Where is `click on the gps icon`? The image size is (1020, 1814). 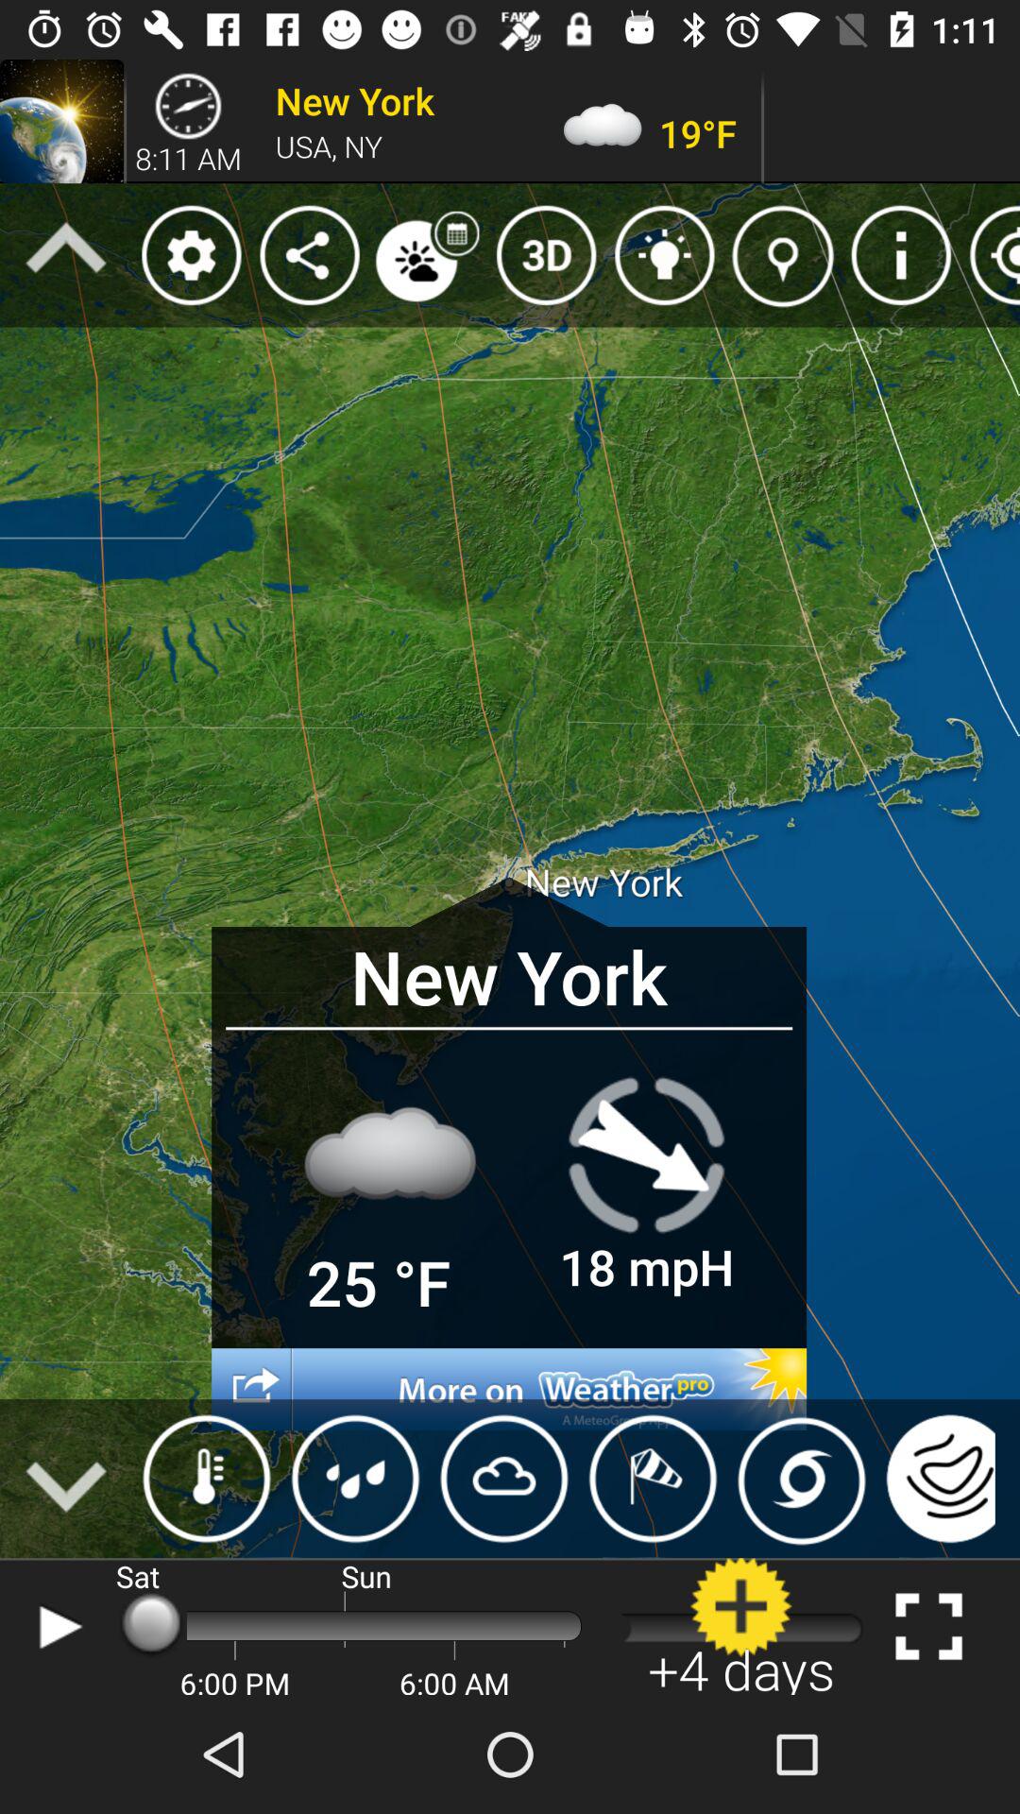 click on the gps icon is located at coordinates (990, 255).